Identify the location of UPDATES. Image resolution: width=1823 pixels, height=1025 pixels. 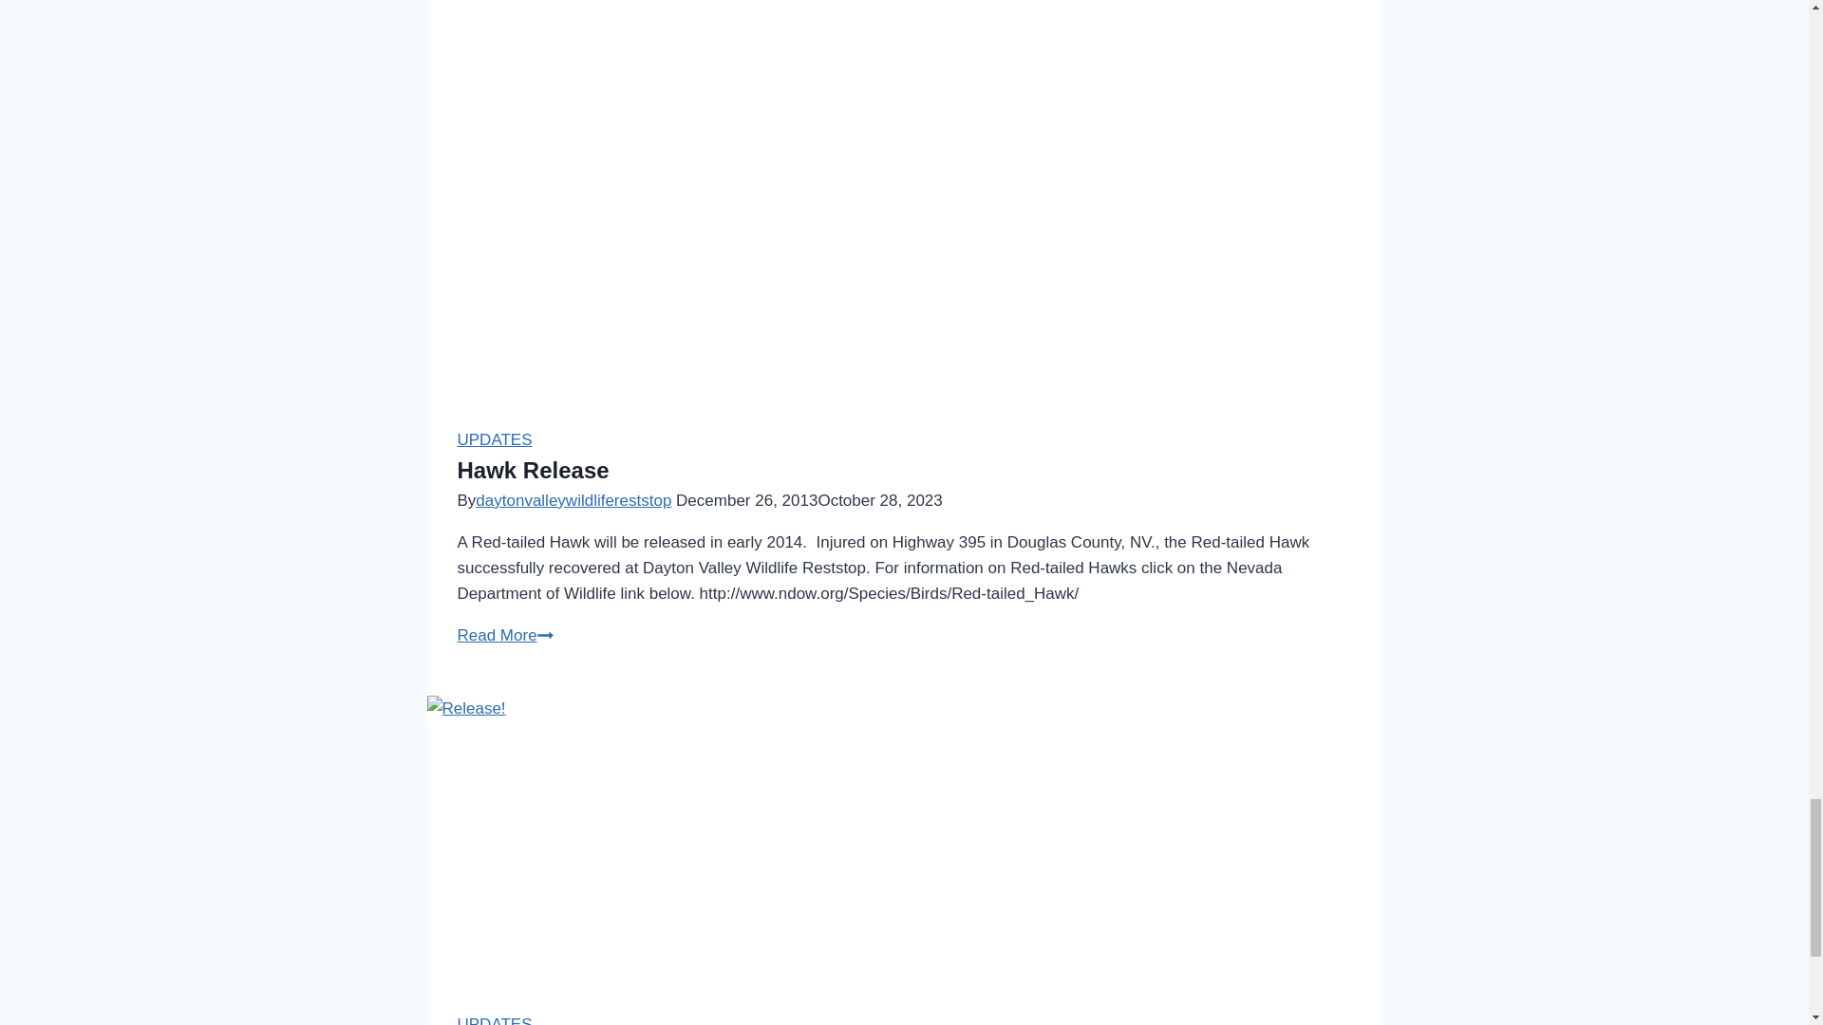
(494, 439).